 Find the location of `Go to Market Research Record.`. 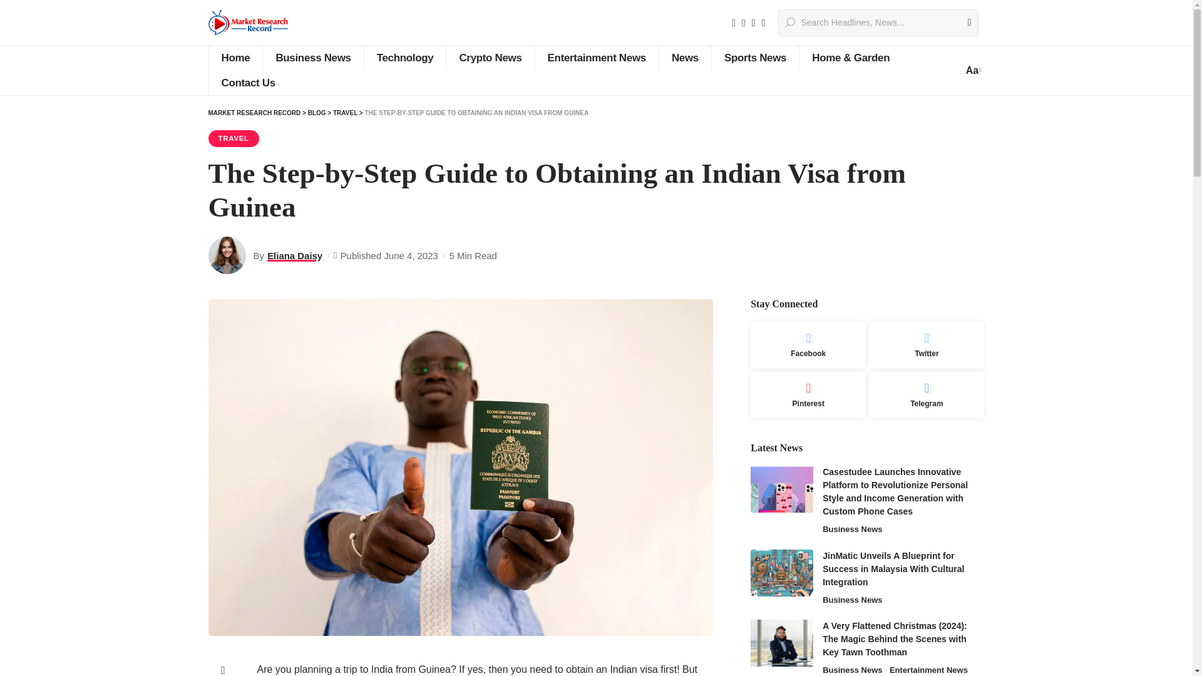

Go to Market Research Record. is located at coordinates (254, 113).